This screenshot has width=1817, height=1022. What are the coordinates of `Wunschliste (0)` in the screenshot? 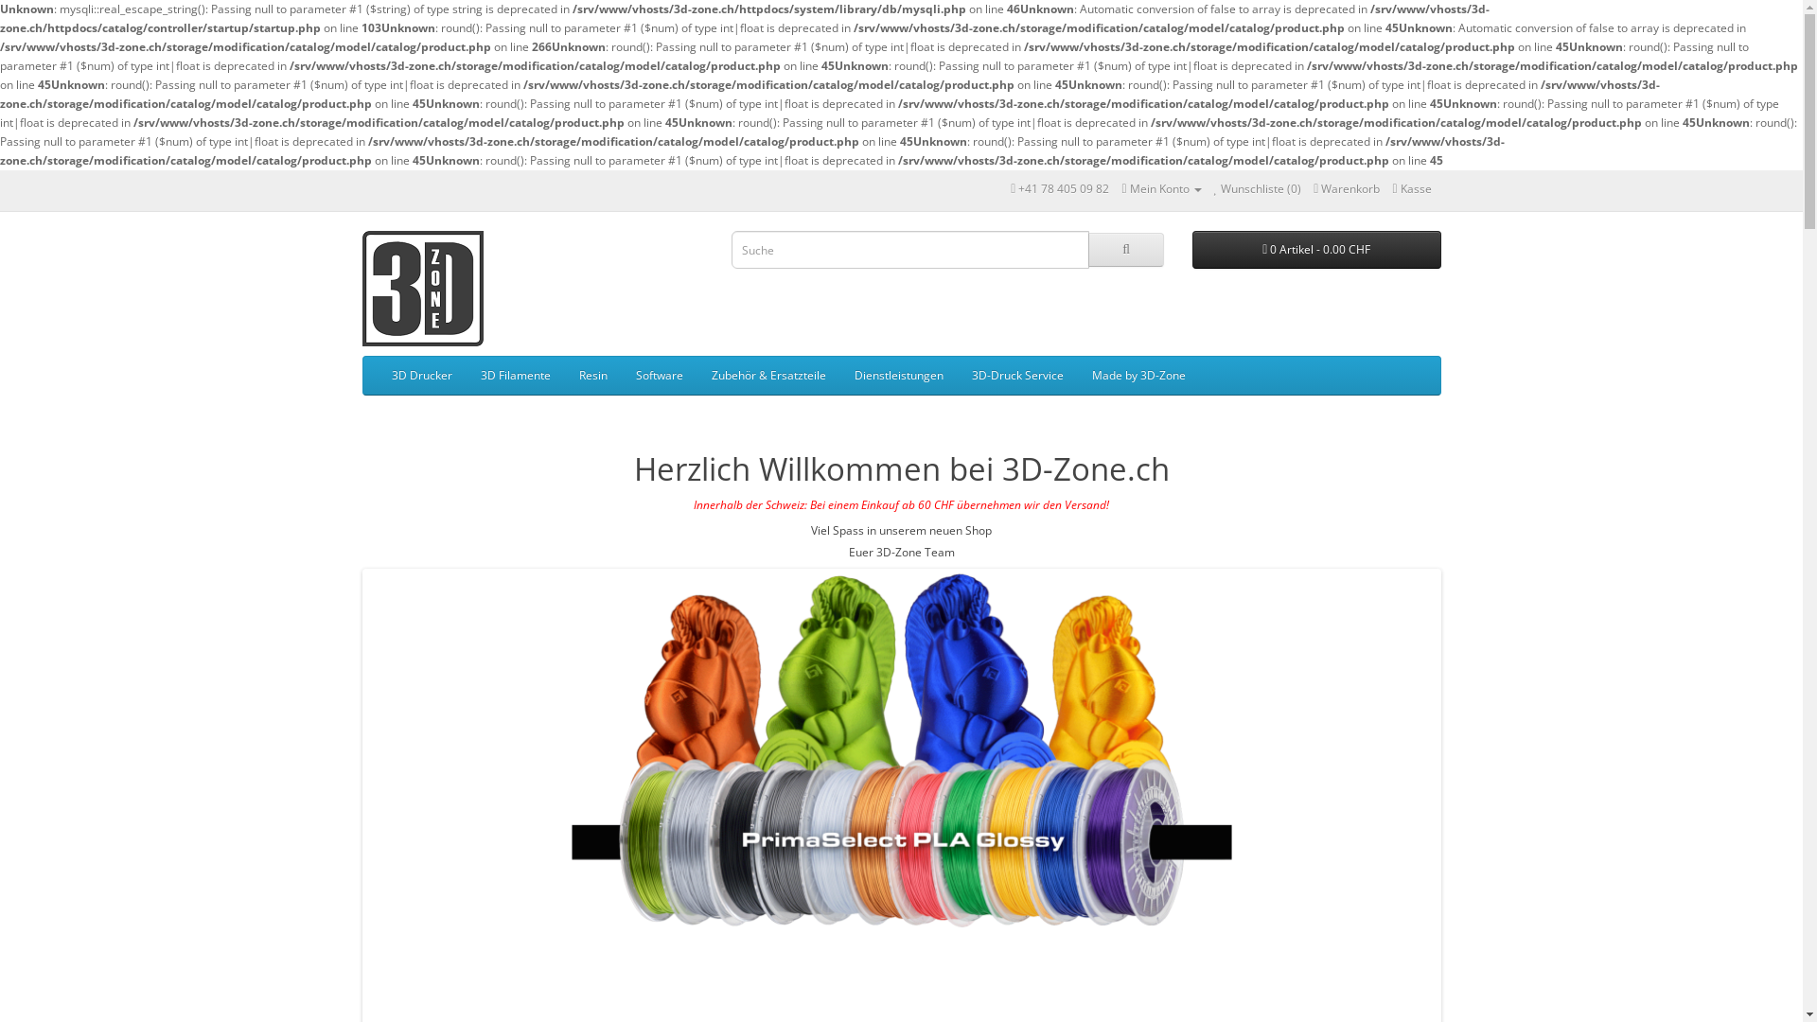 It's located at (1259, 189).